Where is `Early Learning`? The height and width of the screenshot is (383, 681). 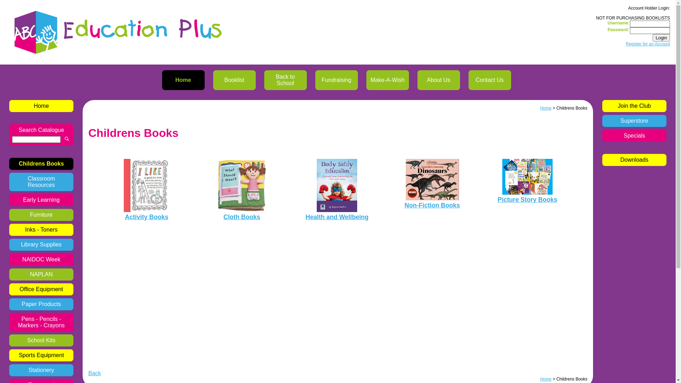 Early Learning is located at coordinates (41, 200).